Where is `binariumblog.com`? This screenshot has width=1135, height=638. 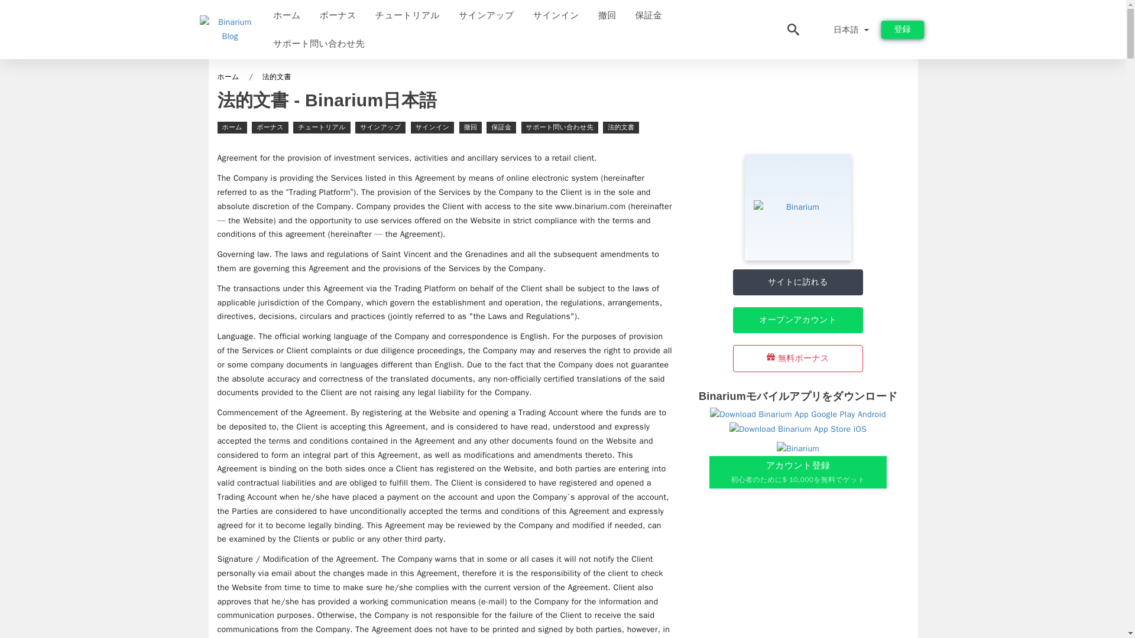
binariumblog.com is located at coordinates (69, 14).